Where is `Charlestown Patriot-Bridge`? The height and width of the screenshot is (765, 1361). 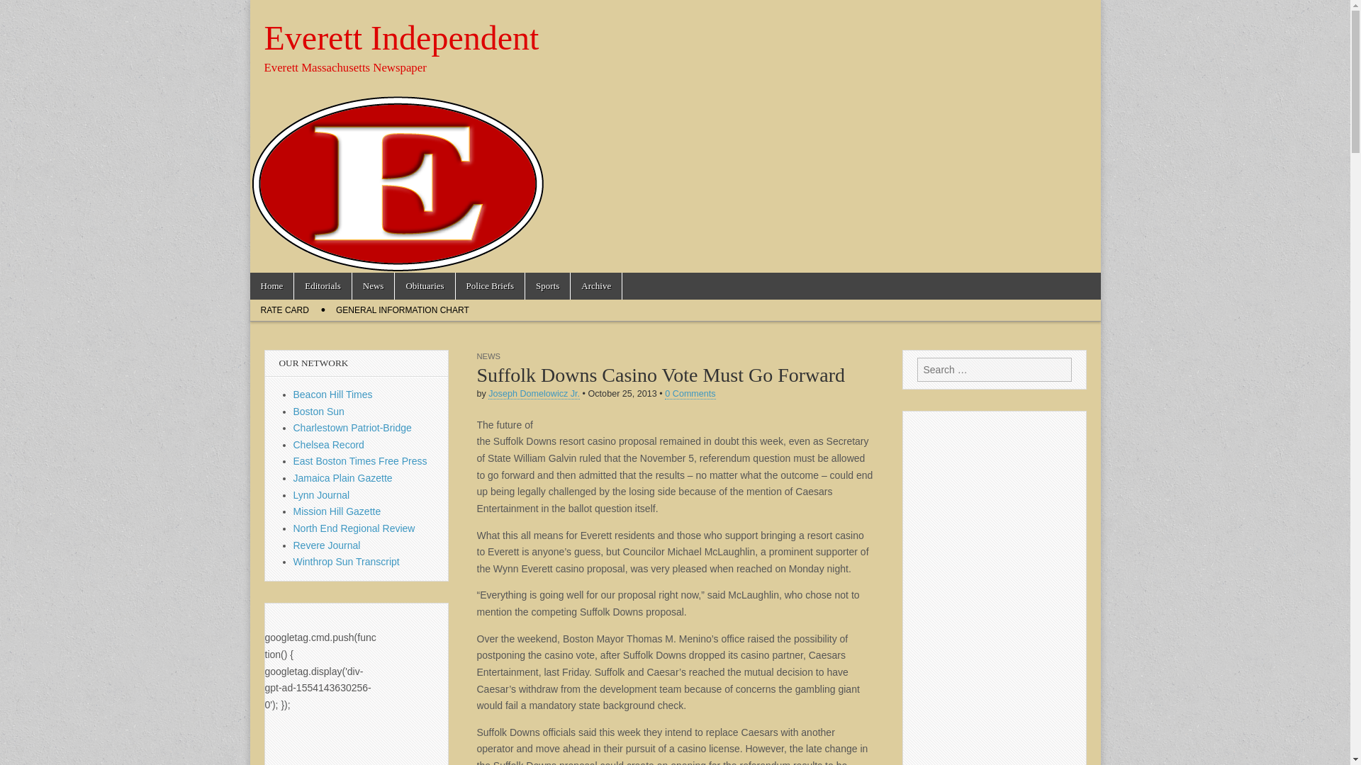 Charlestown Patriot-Bridge is located at coordinates (353, 428).